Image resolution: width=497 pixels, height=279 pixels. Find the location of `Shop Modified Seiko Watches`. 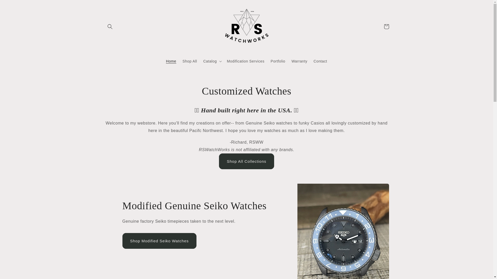

Shop Modified Seiko Watches is located at coordinates (159, 241).